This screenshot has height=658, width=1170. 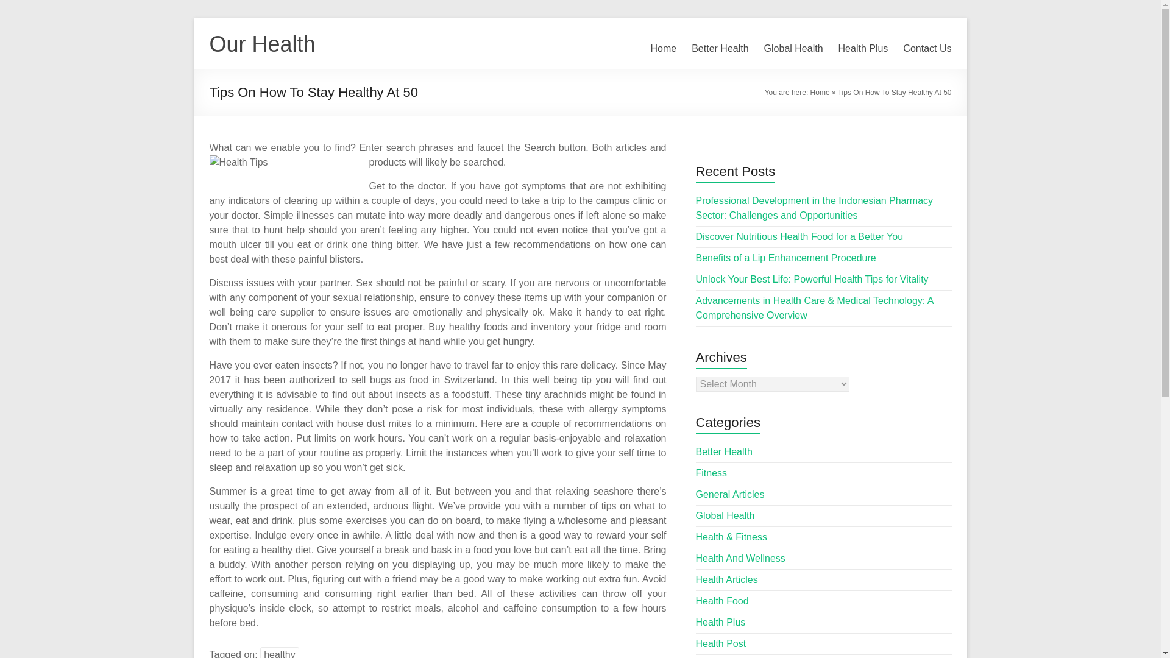 What do you see at coordinates (721, 623) in the screenshot?
I see `Health Plus` at bounding box center [721, 623].